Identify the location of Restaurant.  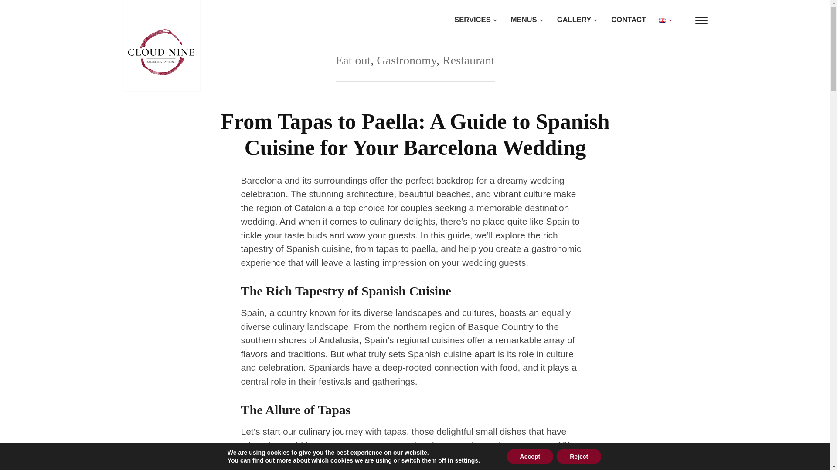
(468, 60).